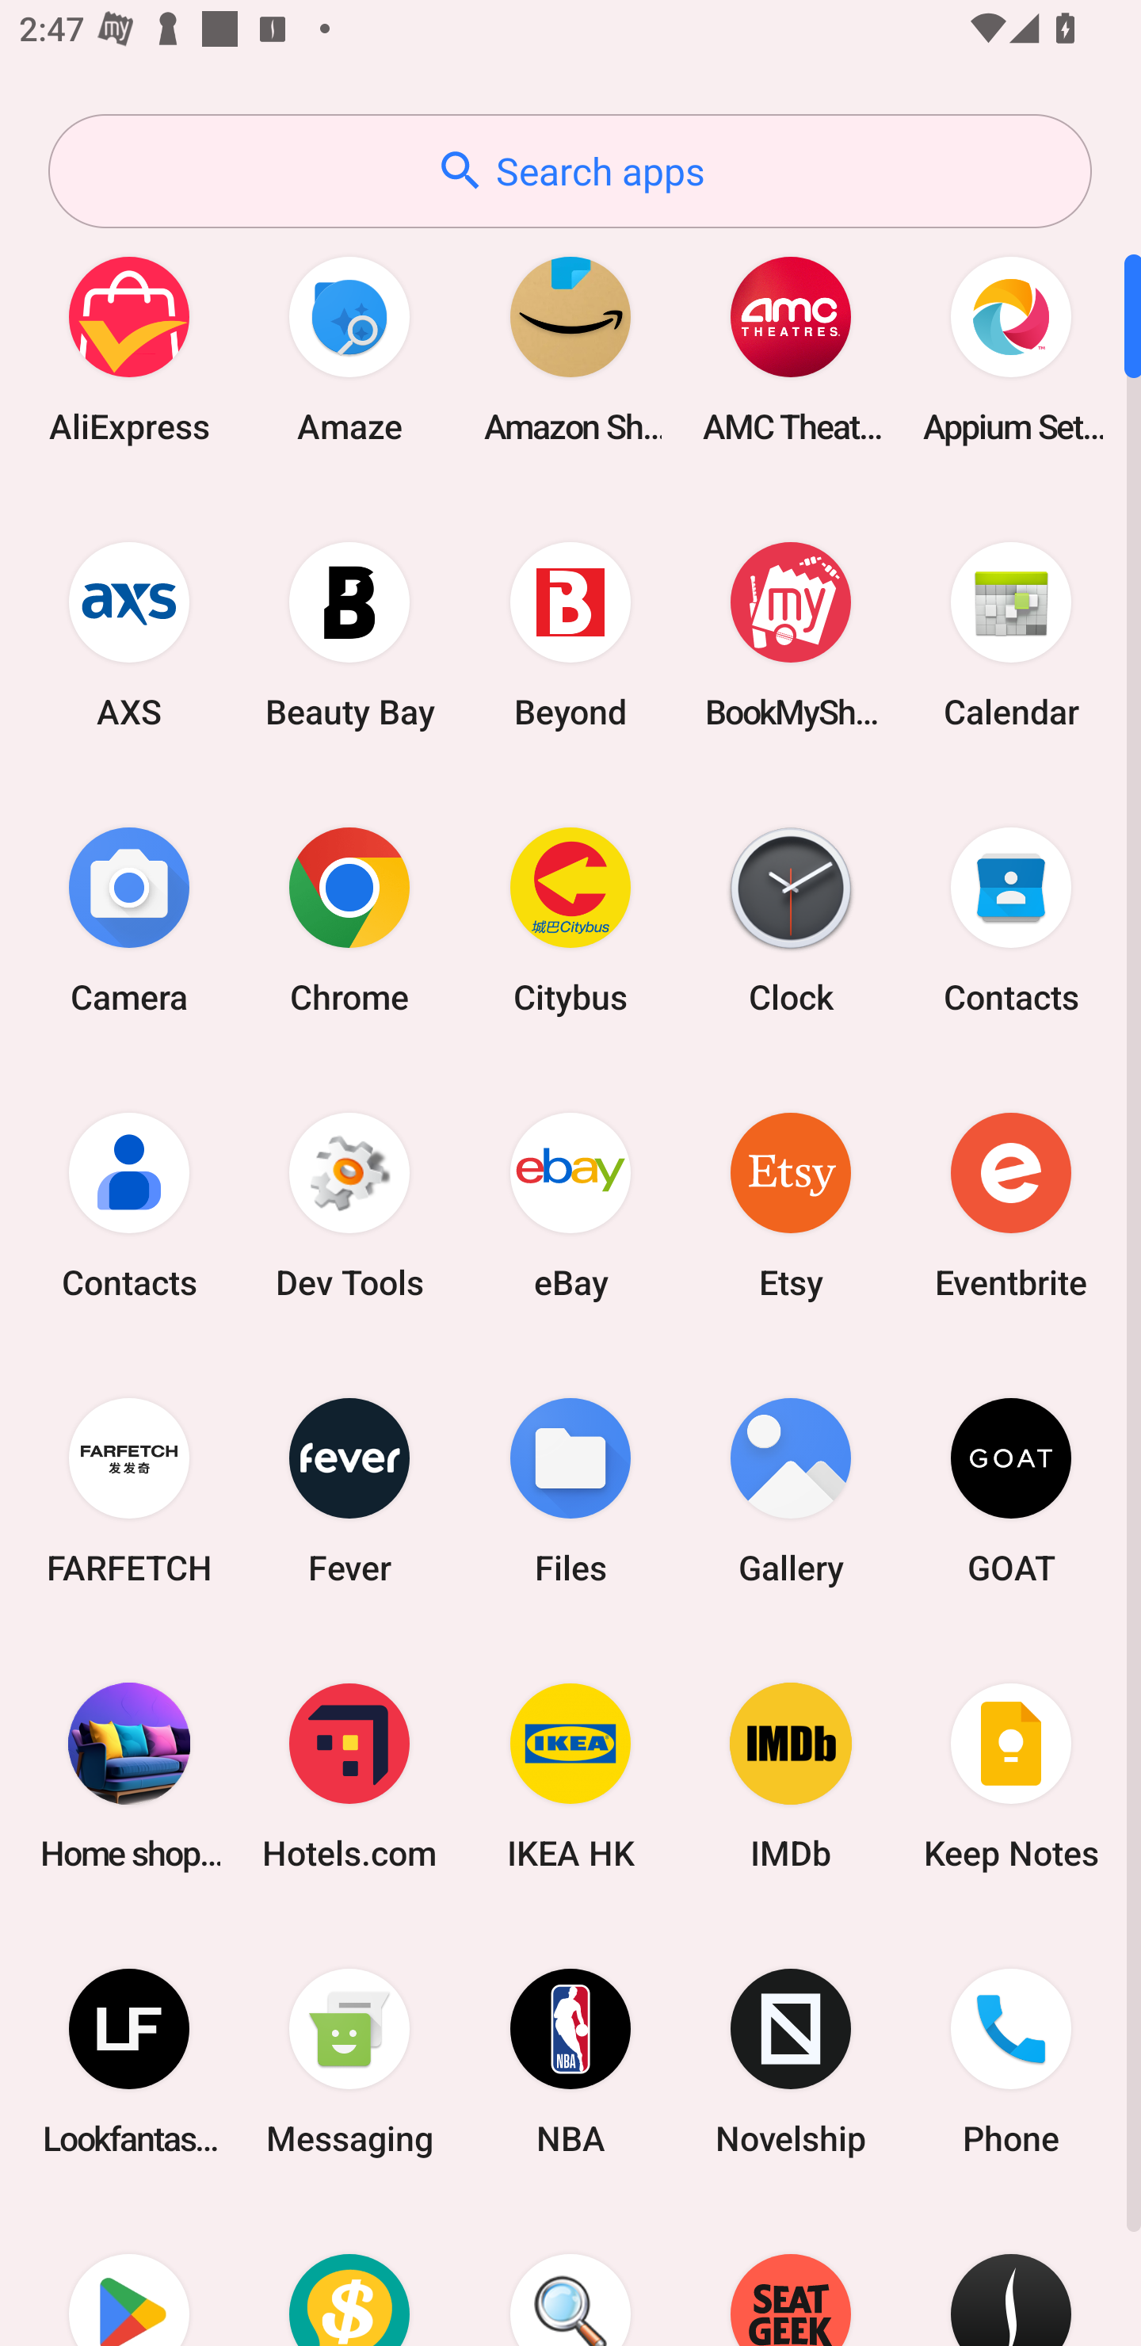 This screenshot has height=2346, width=1141. Describe the element at coordinates (129, 634) in the screenshot. I see `AXS` at that location.